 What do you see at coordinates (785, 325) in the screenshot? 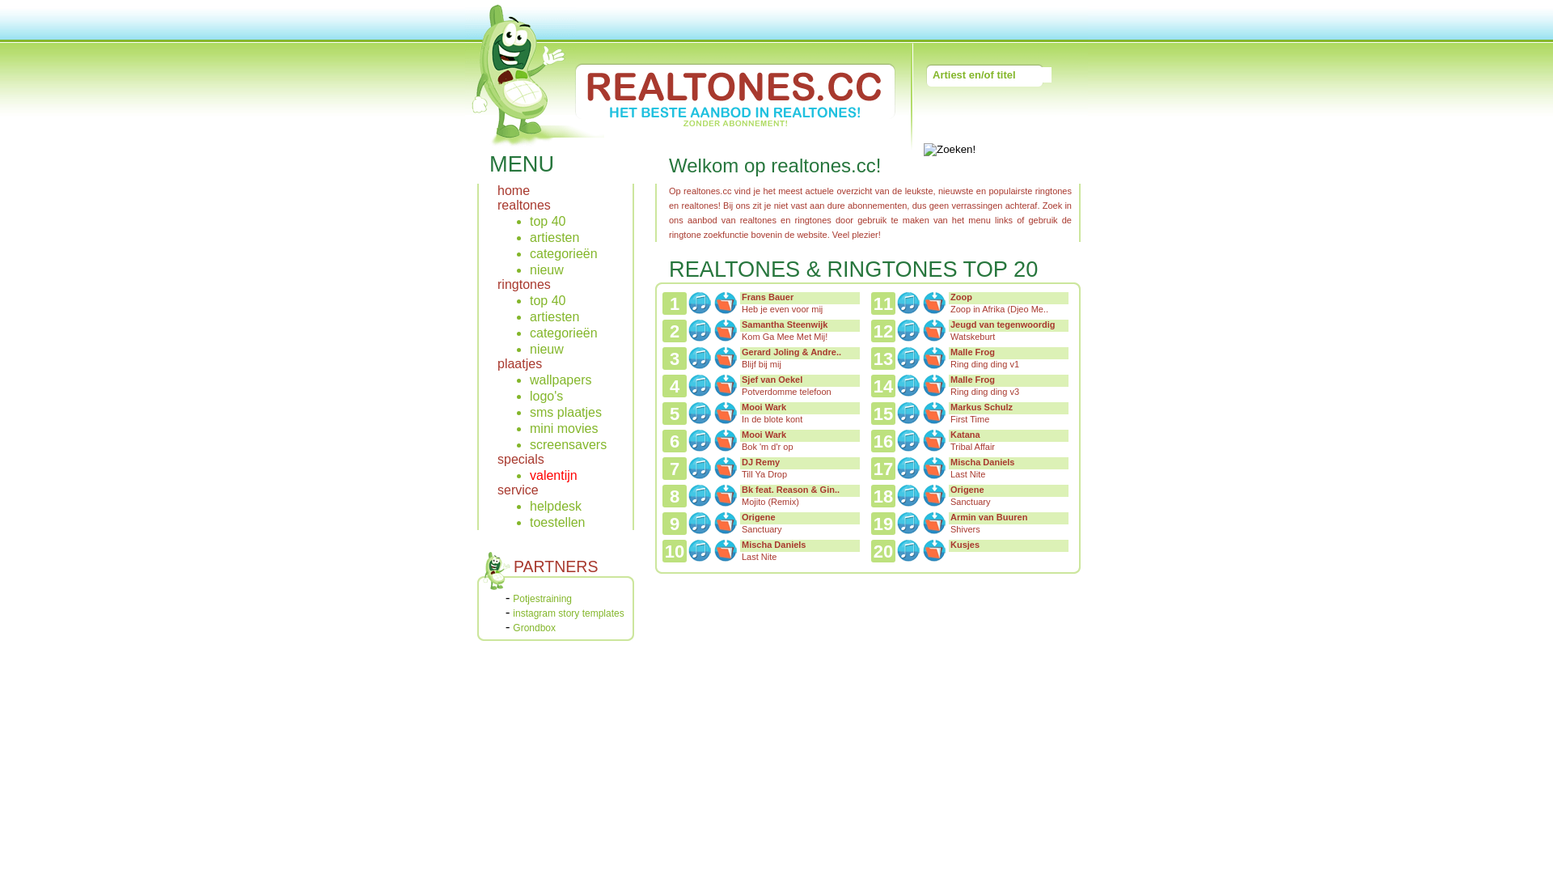
I see `Samantha Steenwijk` at bounding box center [785, 325].